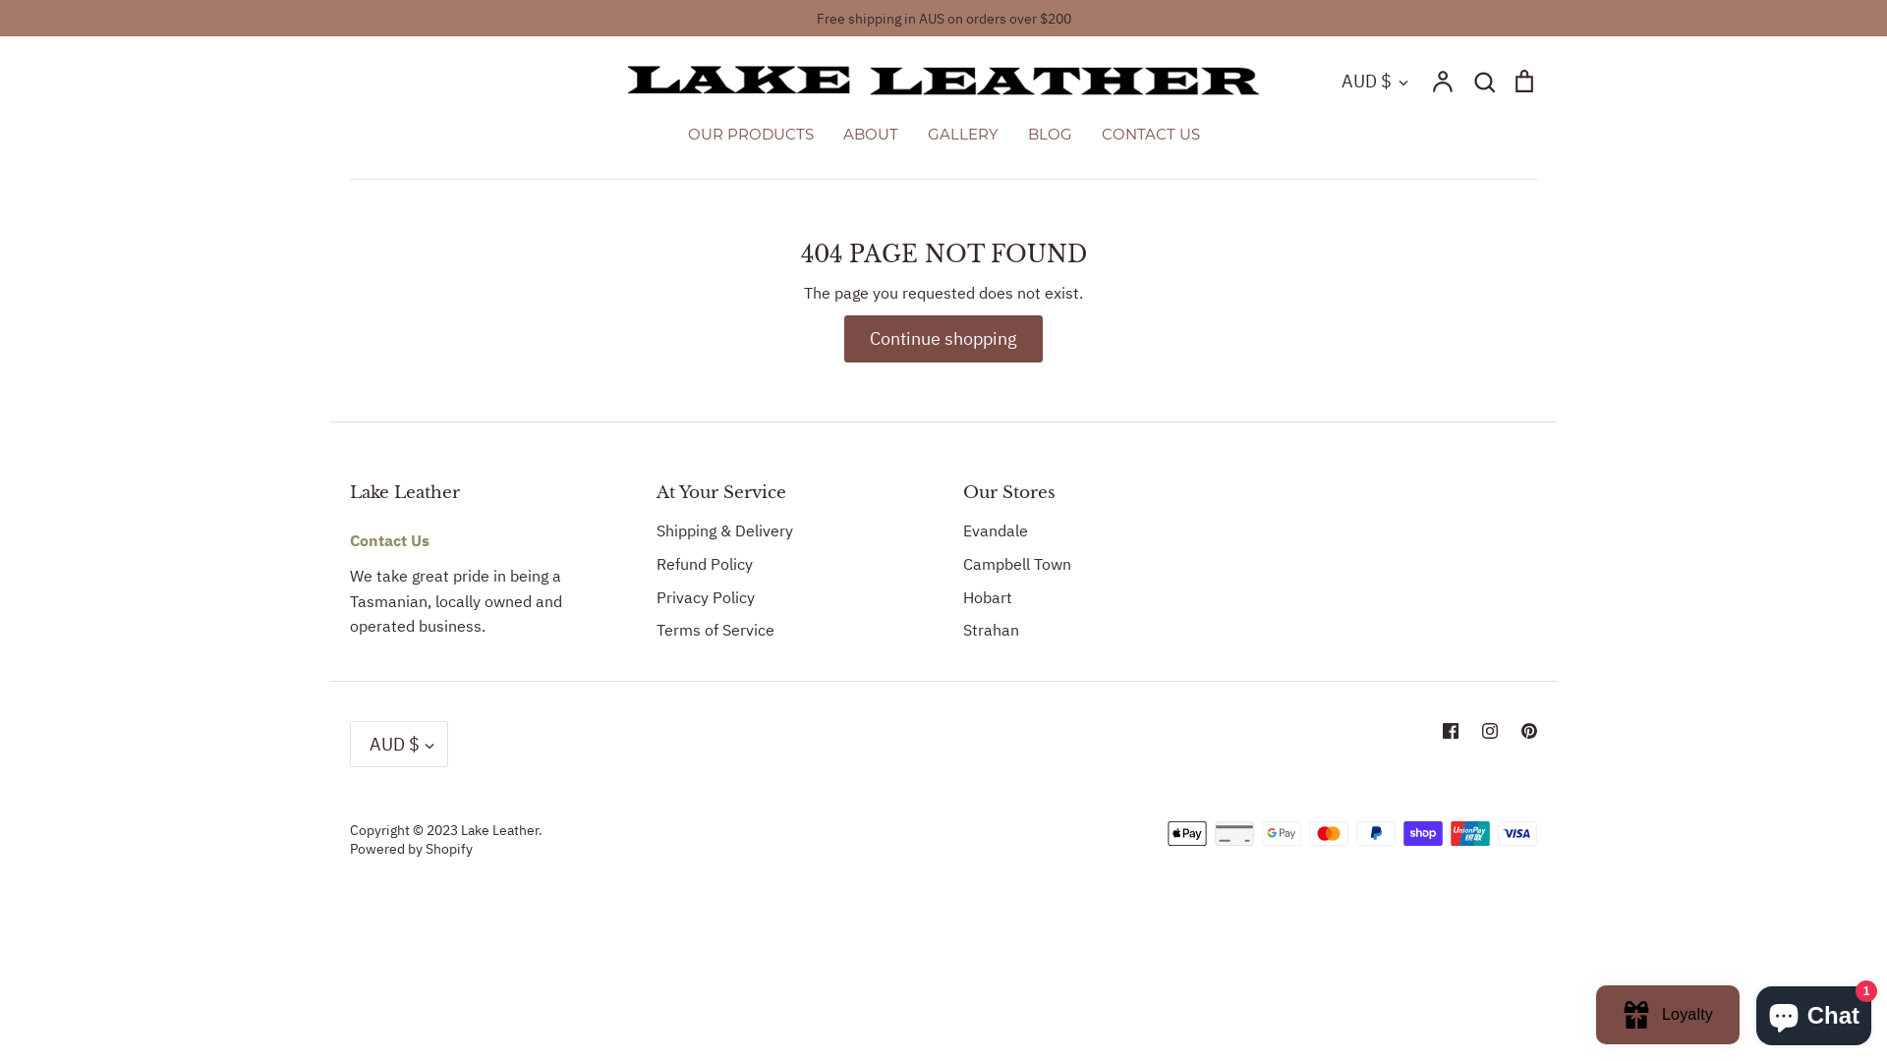 The height and width of the screenshot is (1061, 1887). Describe the element at coordinates (705, 565) in the screenshot. I see `Refund Policy` at that location.